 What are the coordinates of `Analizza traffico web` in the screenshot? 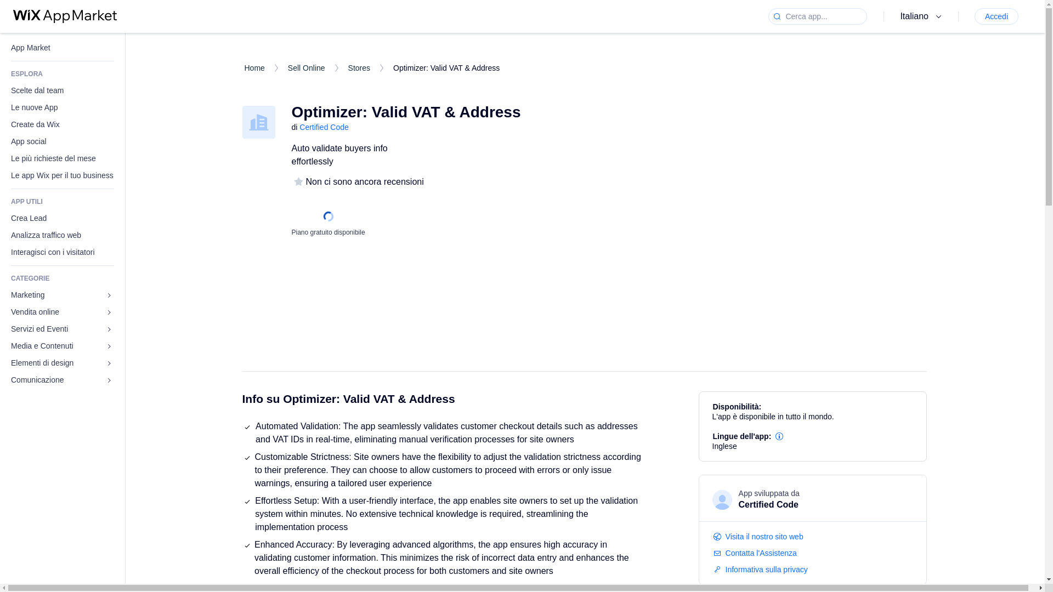 It's located at (63, 235).